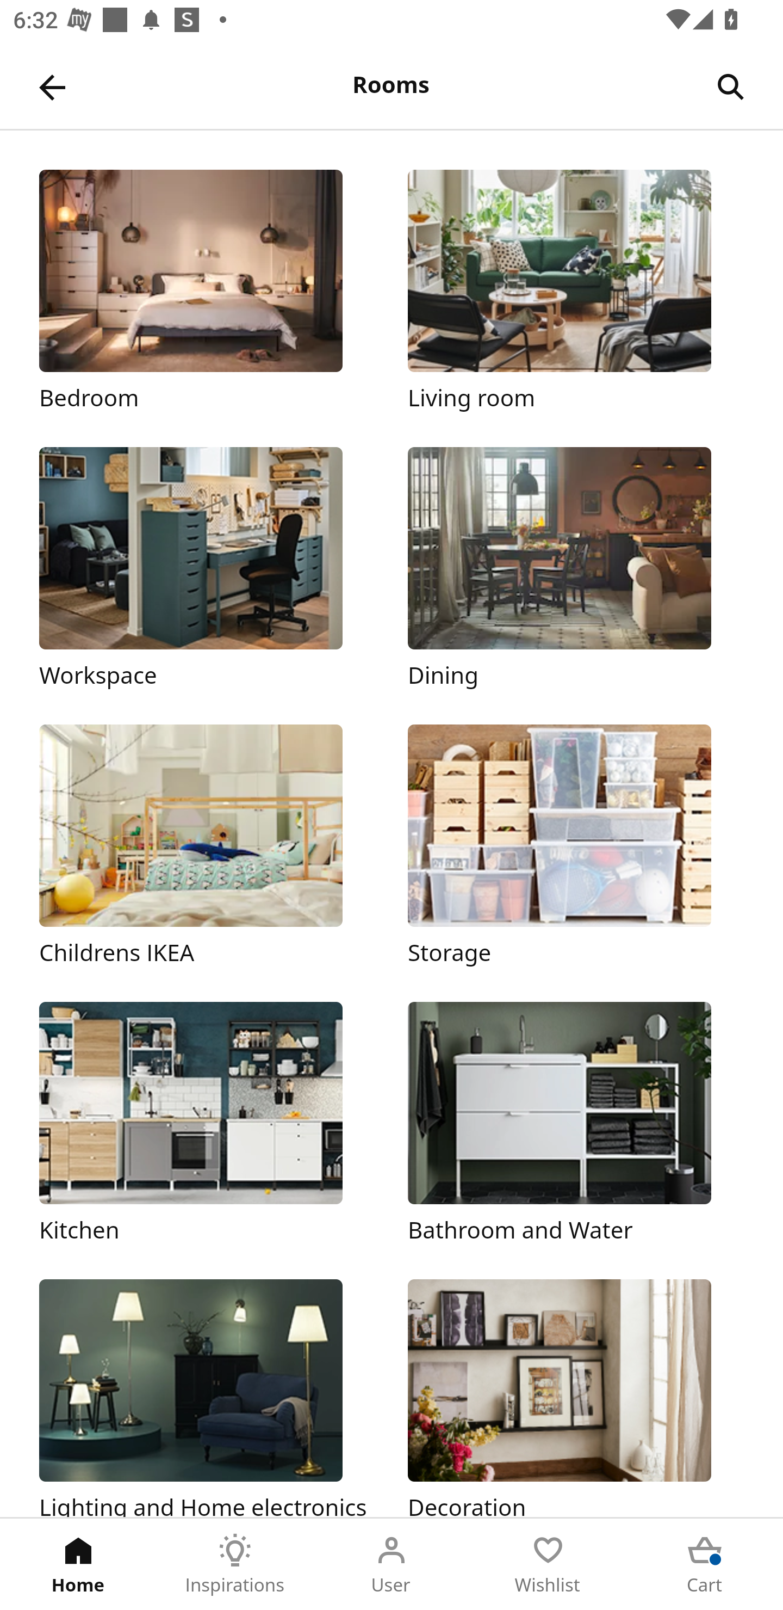  I want to click on Bedroom, so click(207, 291).